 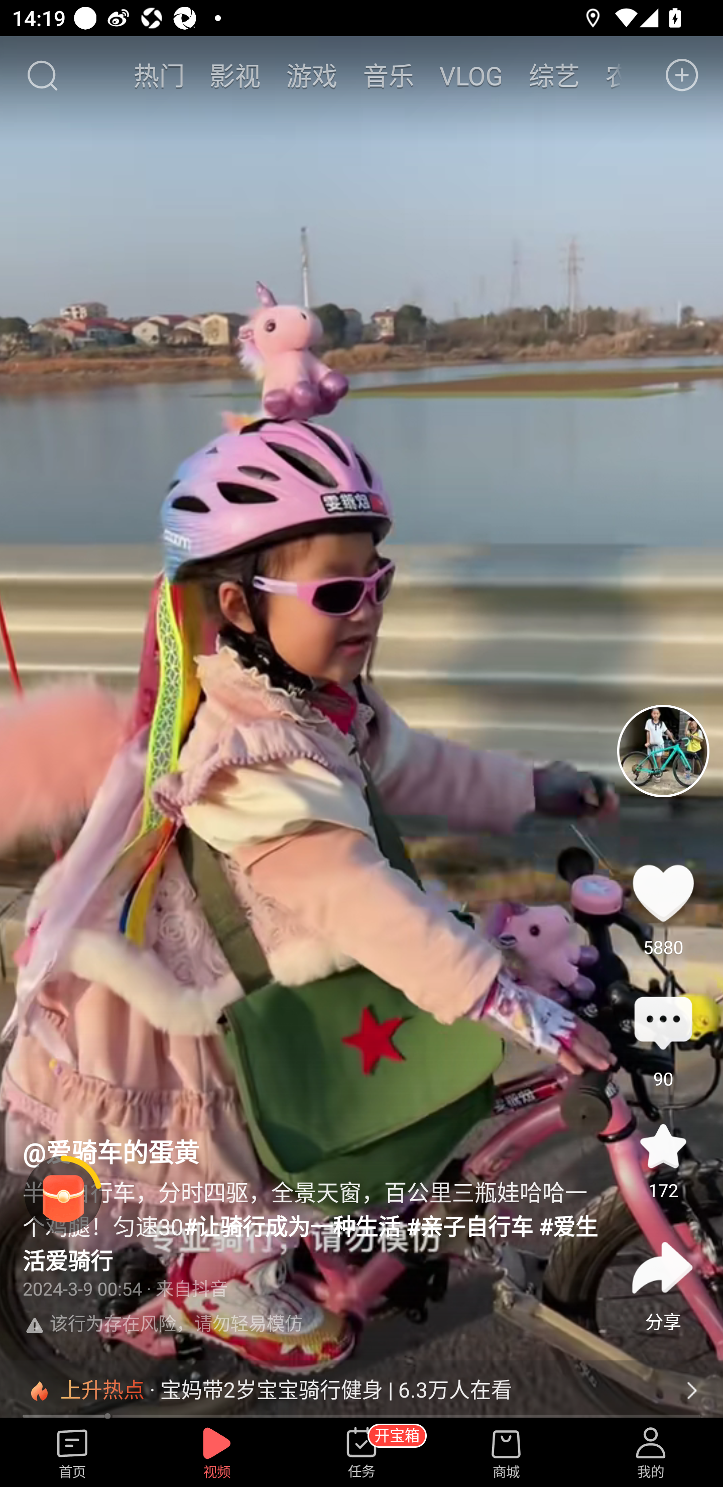 I want to click on 视频, so click(x=217, y=1453).